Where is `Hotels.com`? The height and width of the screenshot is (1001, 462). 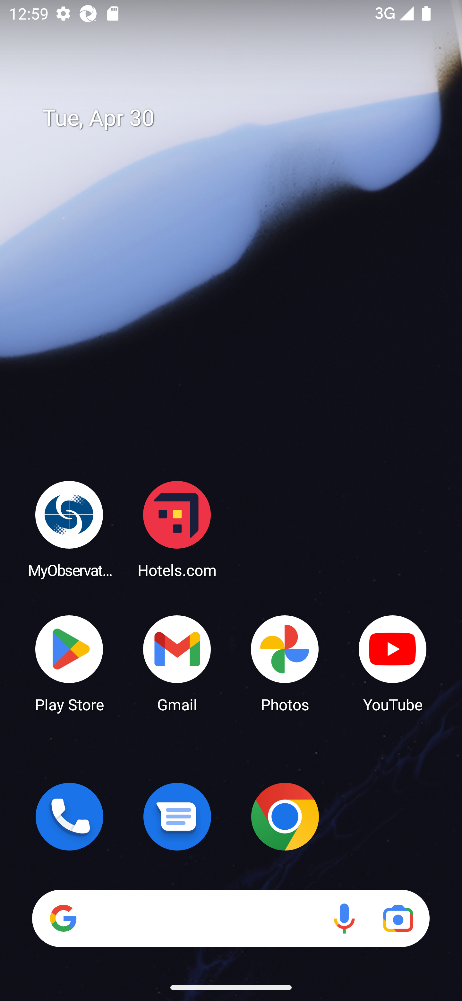
Hotels.com is located at coordinates (177, 529).